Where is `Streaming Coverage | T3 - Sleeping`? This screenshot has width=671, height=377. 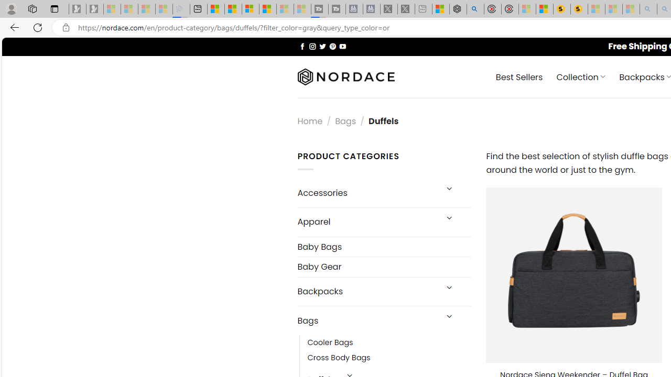 Streaming Coverage | T3 - Sleeping is located at coordinates (319, 9).